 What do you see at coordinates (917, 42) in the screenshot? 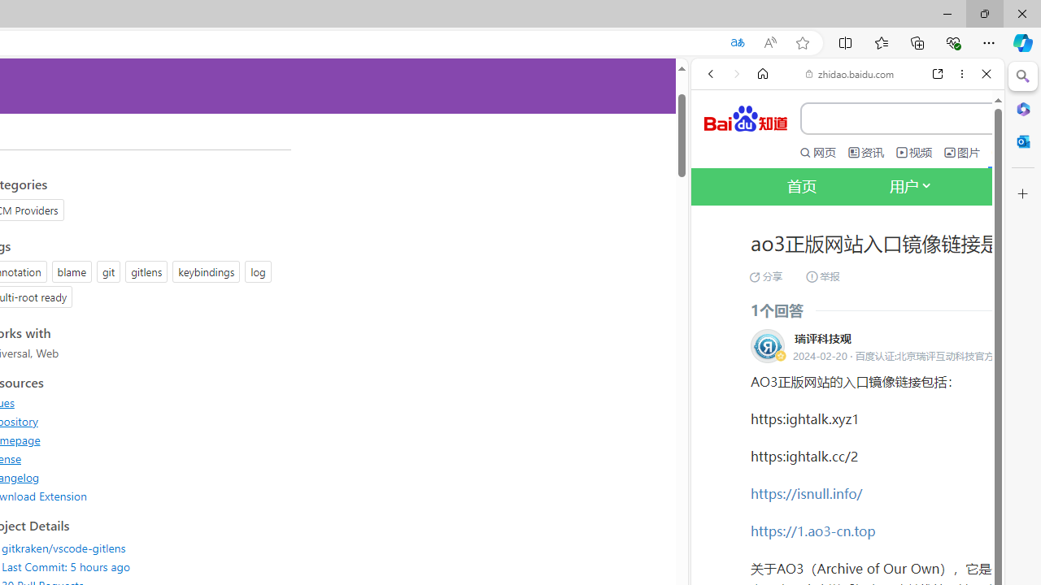
I see `Collections` at bounding box center [917, 42].